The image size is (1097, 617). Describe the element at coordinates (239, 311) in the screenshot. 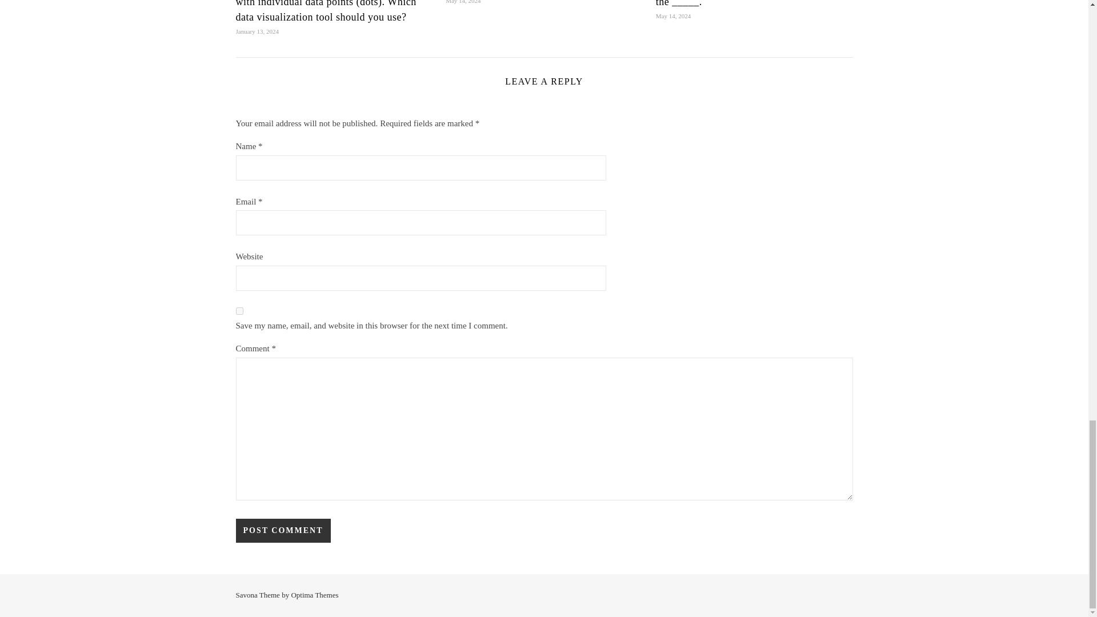

I see `yes` at that location.